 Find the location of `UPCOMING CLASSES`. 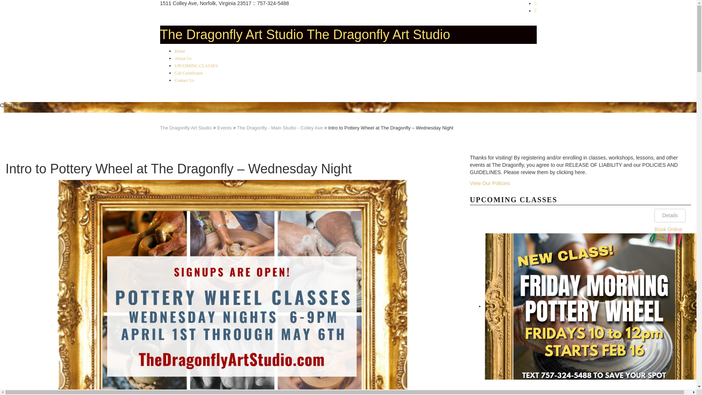

UPCOMING CLASSES is located at coordinates (196, 65).